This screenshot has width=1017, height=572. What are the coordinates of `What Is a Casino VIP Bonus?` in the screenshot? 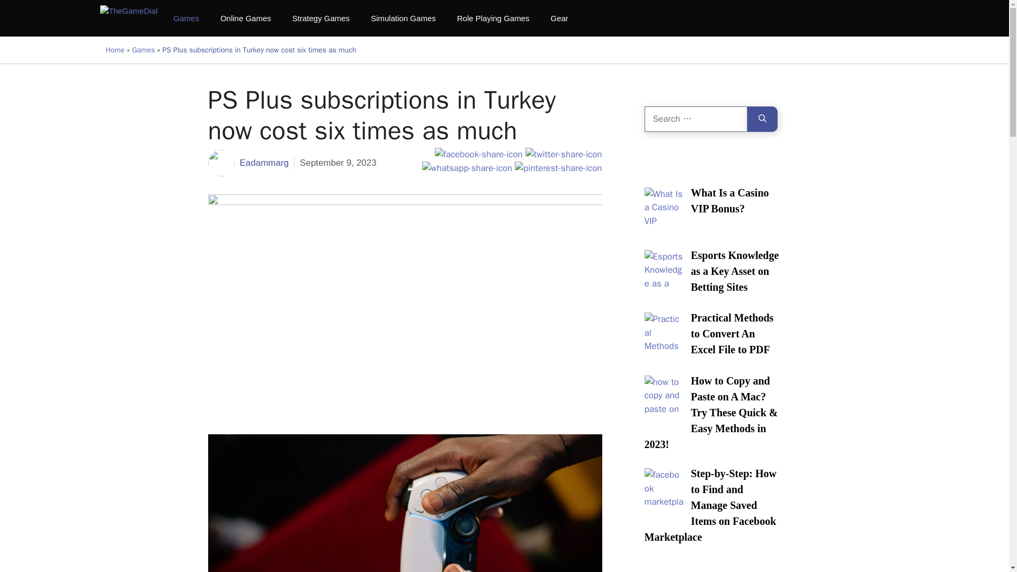 It's located at (729, 201).